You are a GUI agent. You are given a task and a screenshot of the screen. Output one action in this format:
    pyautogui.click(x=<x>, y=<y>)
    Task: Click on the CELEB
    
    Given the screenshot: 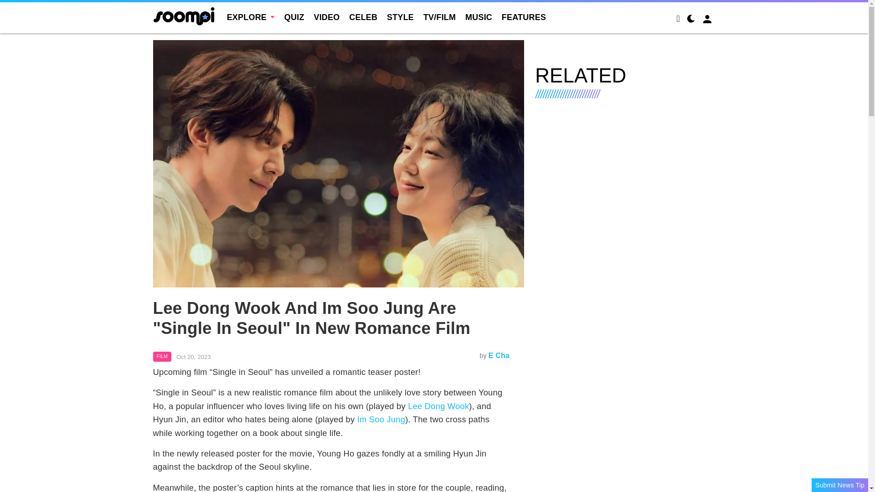 What is the action you would take?
    pyautogui.click(x=363, y=17)
    